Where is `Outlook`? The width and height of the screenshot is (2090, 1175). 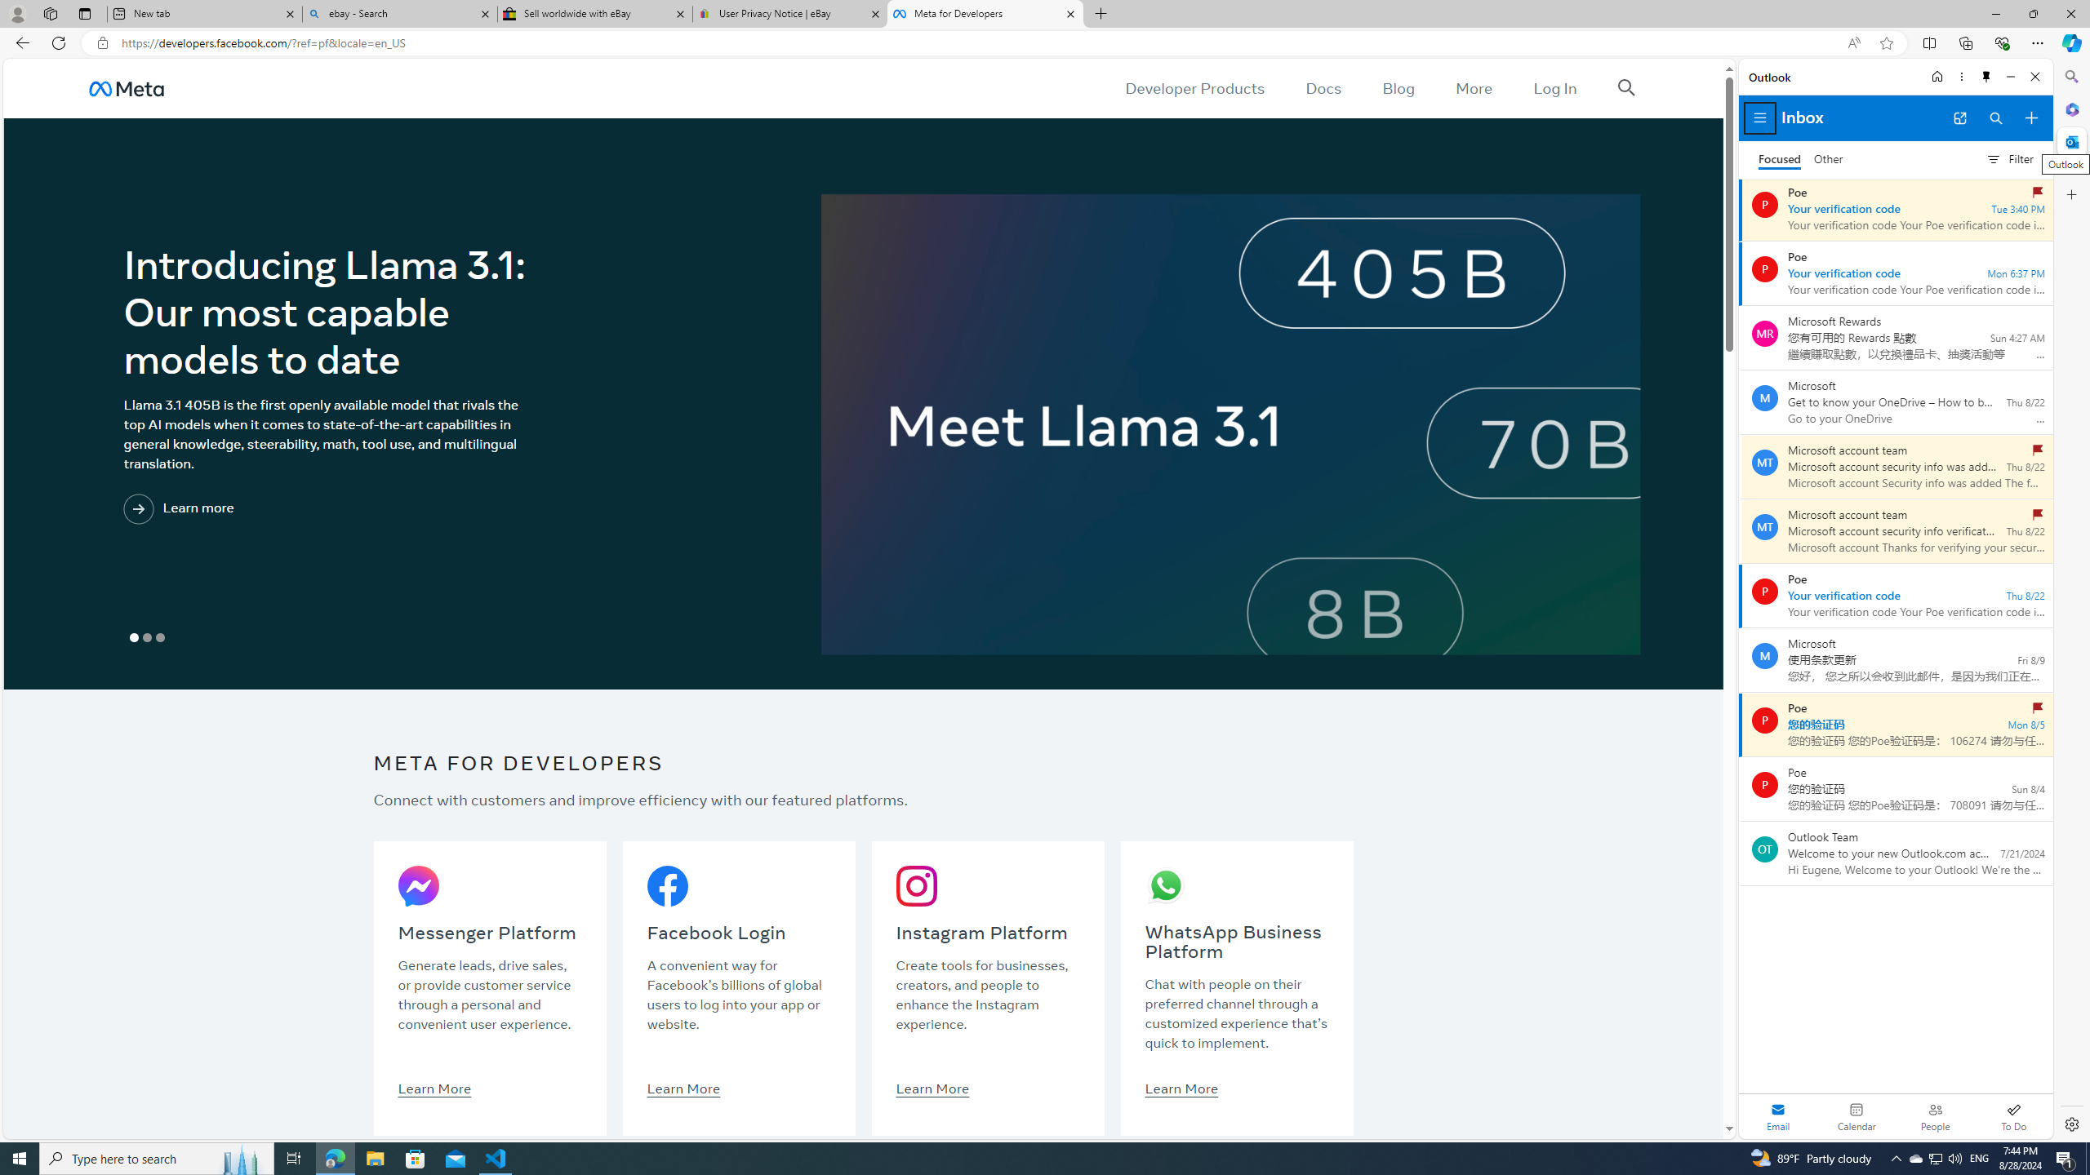
Outlook is located at coordinates (2070, 141).